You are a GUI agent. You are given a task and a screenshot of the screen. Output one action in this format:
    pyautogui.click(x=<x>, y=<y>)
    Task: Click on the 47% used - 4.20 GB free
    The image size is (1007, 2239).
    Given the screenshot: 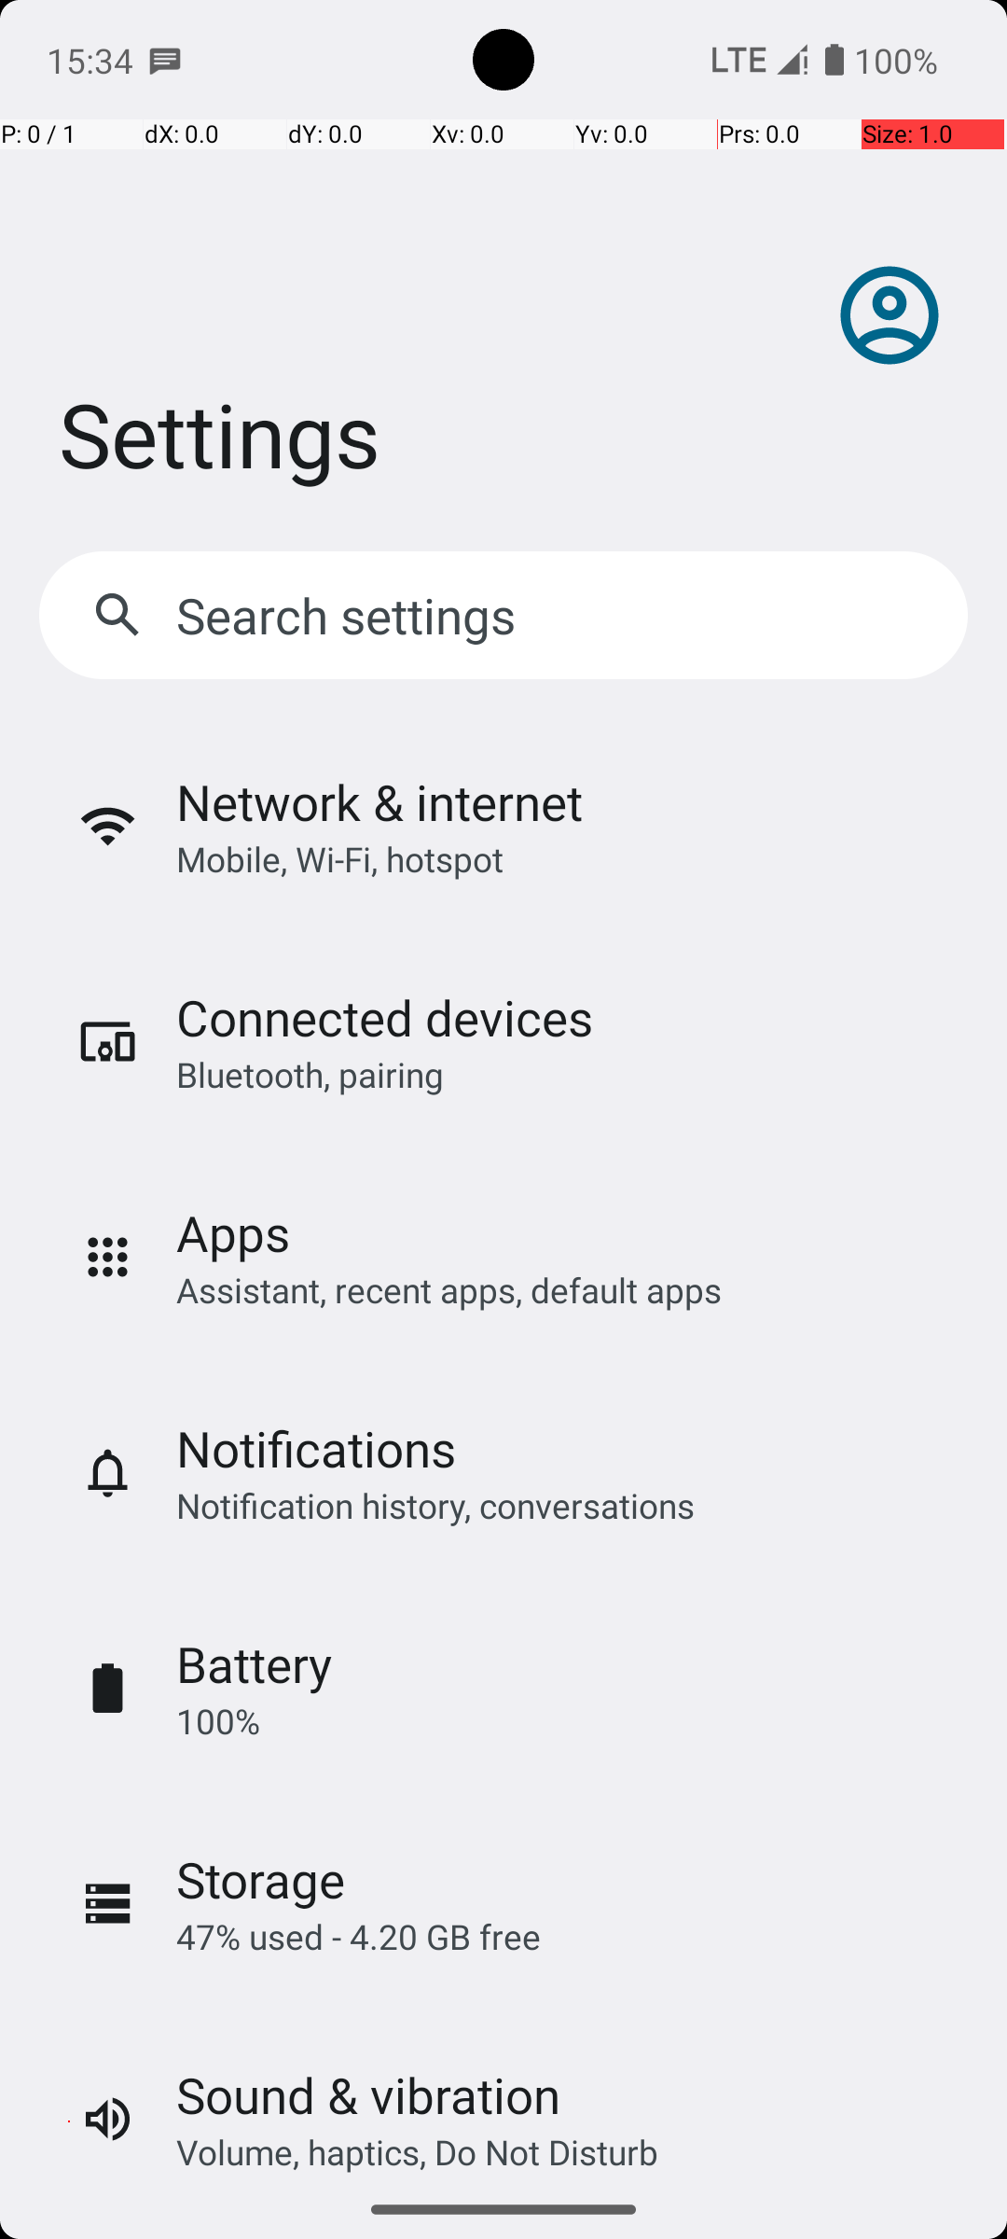 What is the action you would take?
    pyautogui.click(x=358, y=1937)
    